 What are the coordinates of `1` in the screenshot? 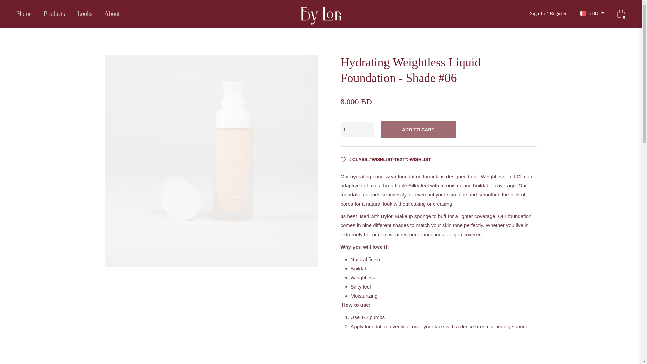 It's located at (357, 129).